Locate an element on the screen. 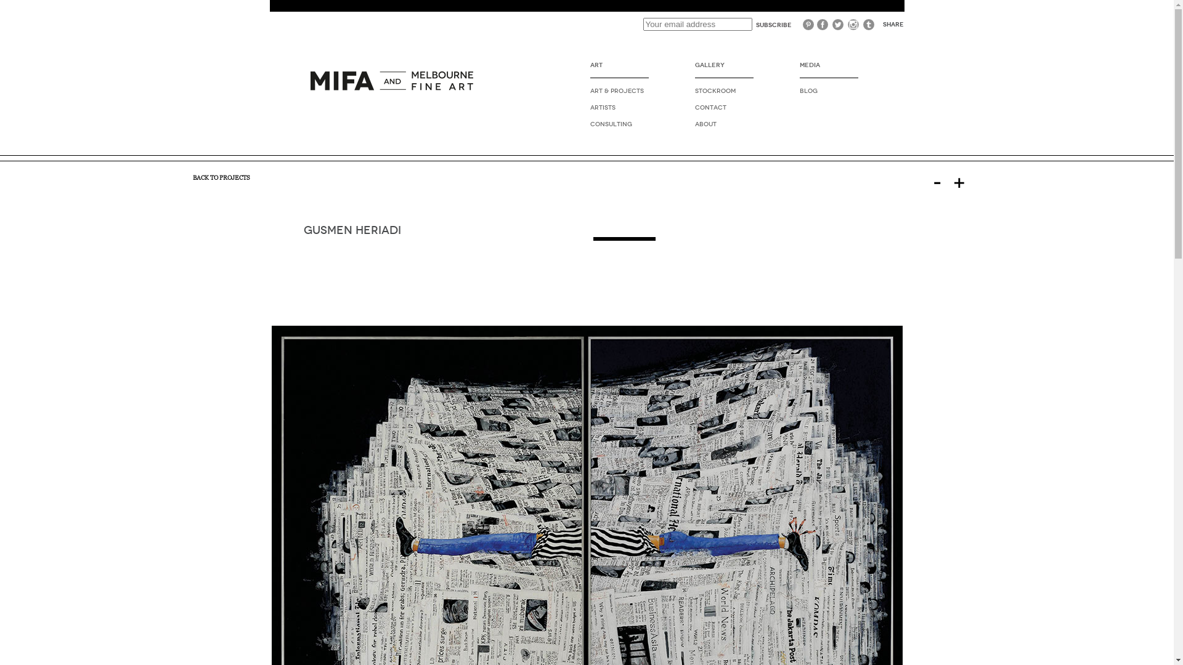  + is located at coordinates (964, 182).